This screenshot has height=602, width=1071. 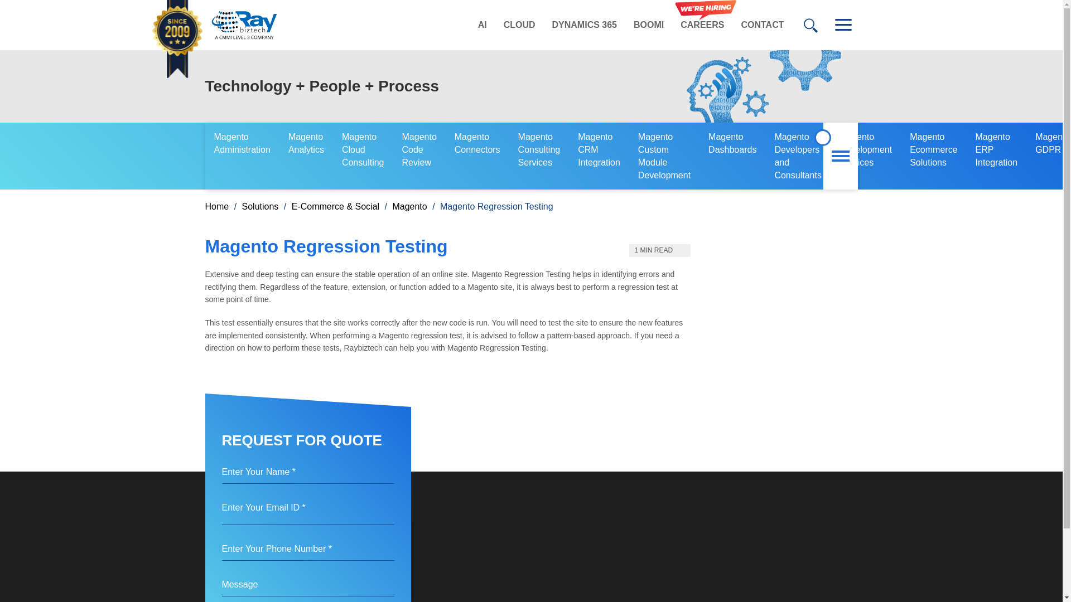 What do you see at coordinates (762, 25) in the screenshot?
I see `CONTACT` at bounding box center [762, 25].